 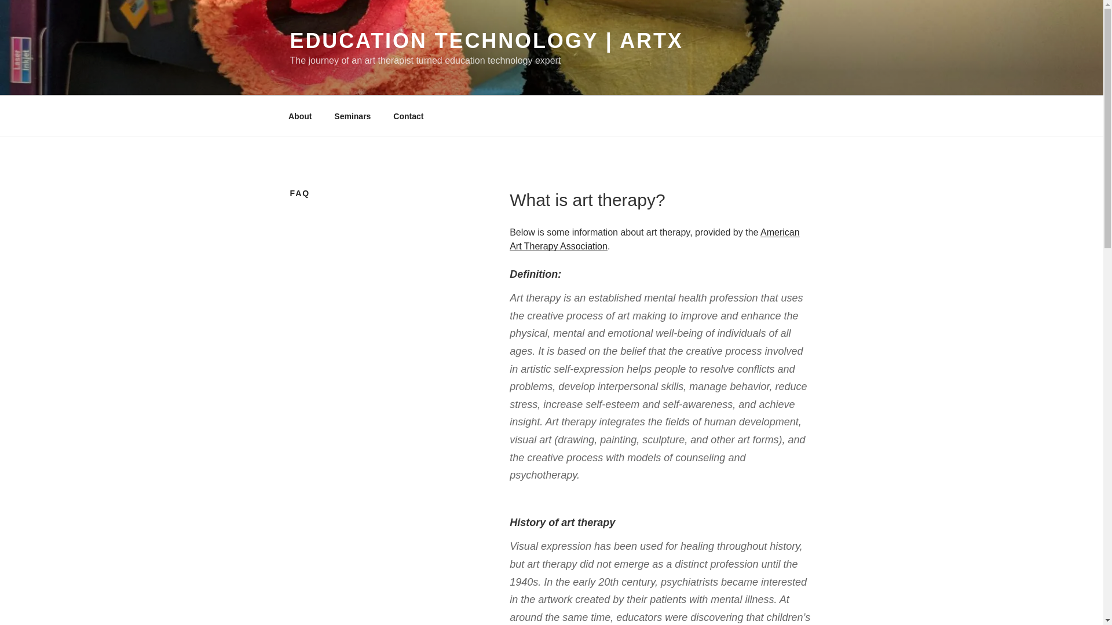 What do you see at coordinates (654, 238) in the screenshot?
I see `American Art Therapy Association` at bounding box center [654, 238].